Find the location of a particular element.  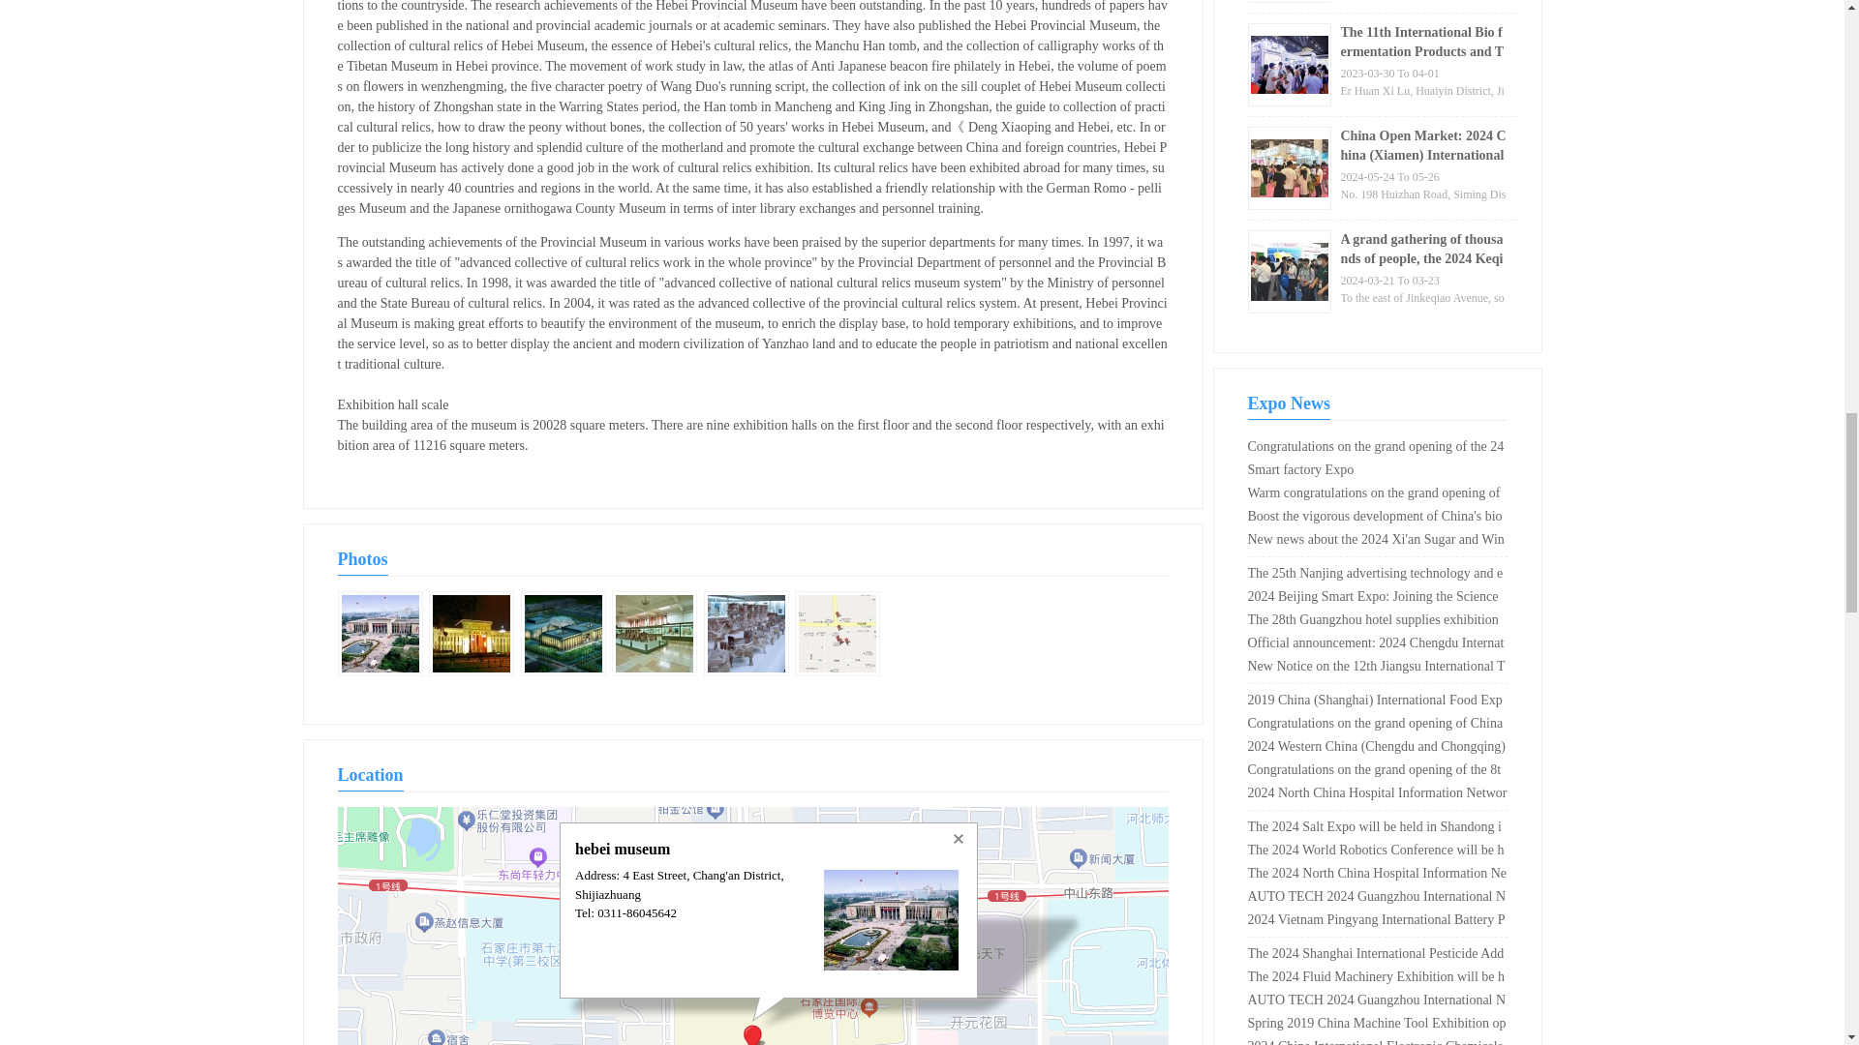

Photos is located at coordinates (837, 637).